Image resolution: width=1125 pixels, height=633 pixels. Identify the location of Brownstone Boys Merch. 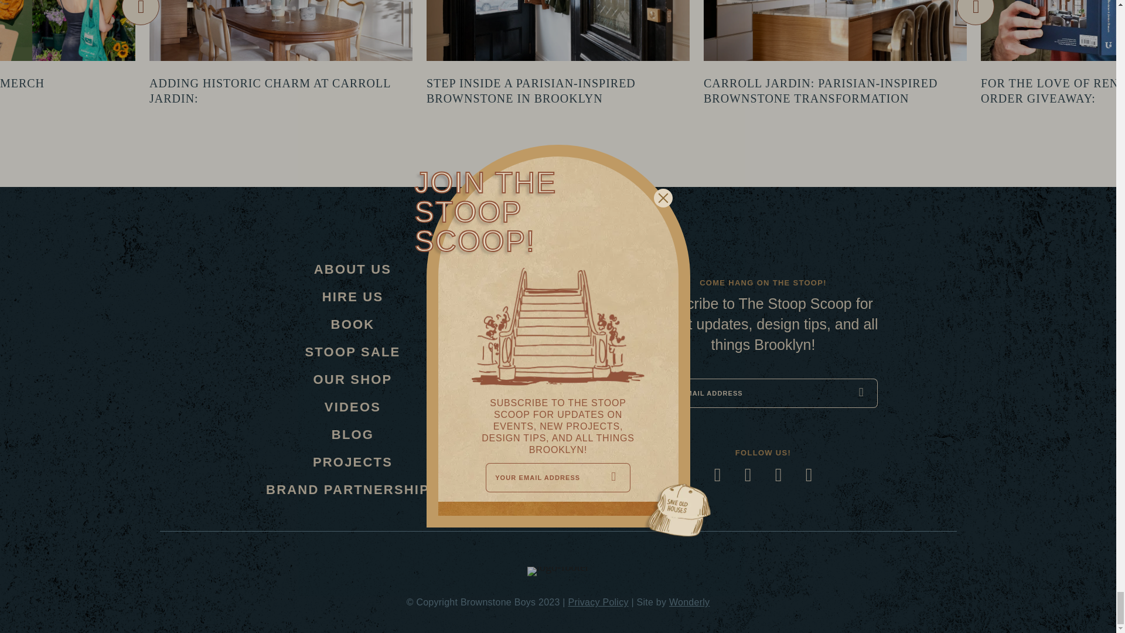
(22, 83).